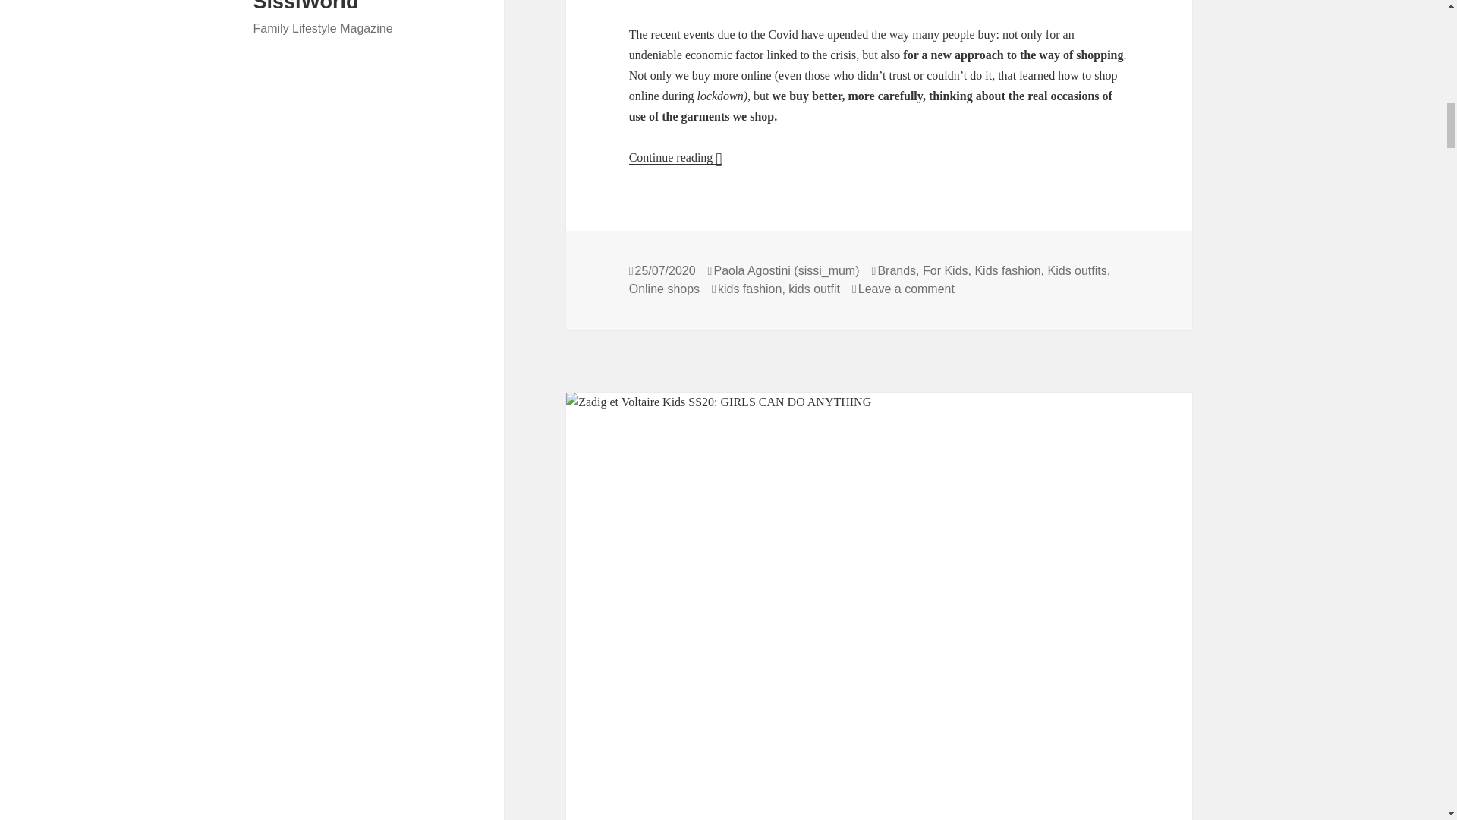 The height and width of the screenshot is (820, 1457). I want to click on Brands, so click(896, 270).